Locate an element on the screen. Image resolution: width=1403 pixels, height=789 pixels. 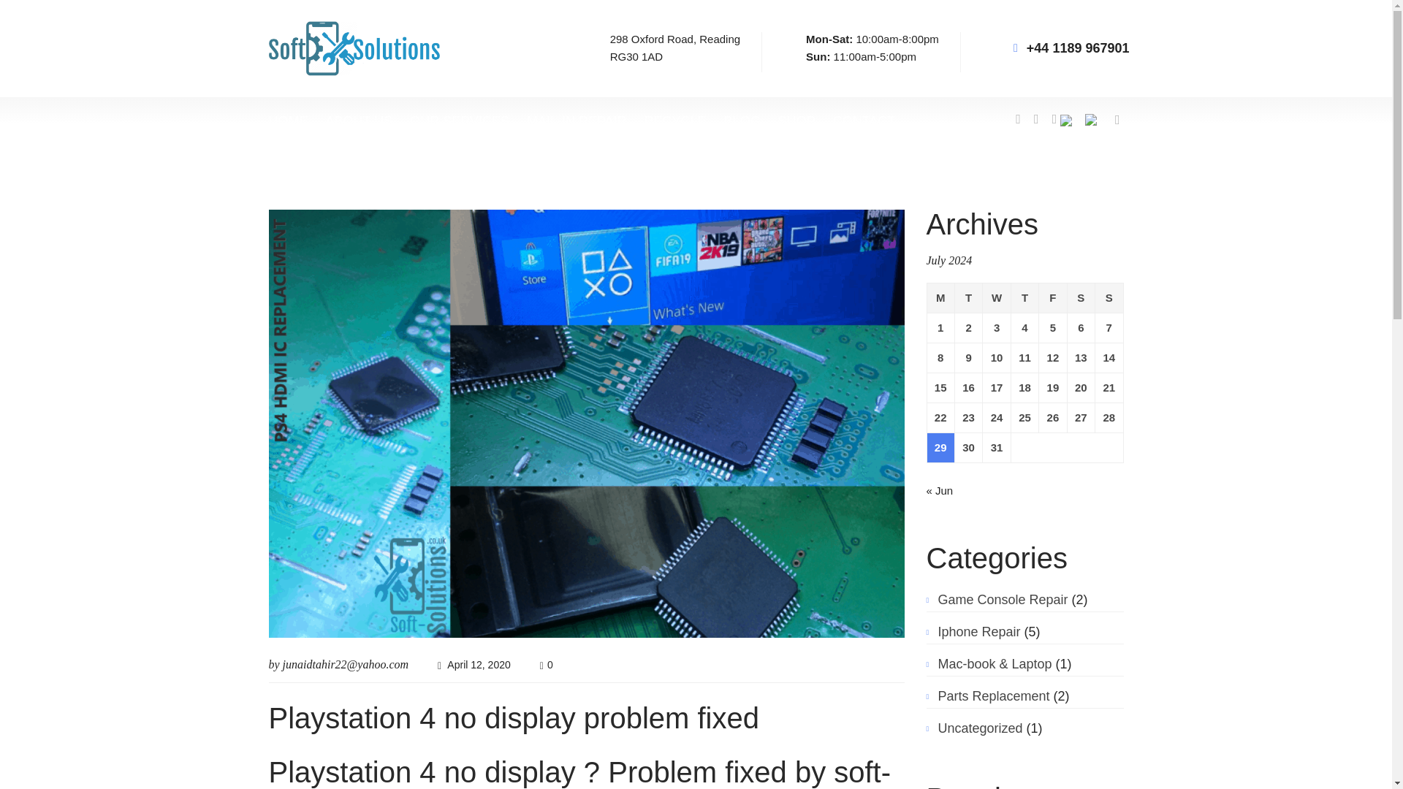
Tuesday is located at coordinates (967, 297).